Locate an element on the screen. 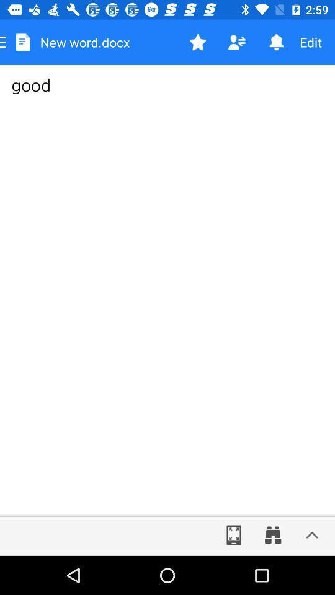  make screen larger is located at coordinates (234, 535).